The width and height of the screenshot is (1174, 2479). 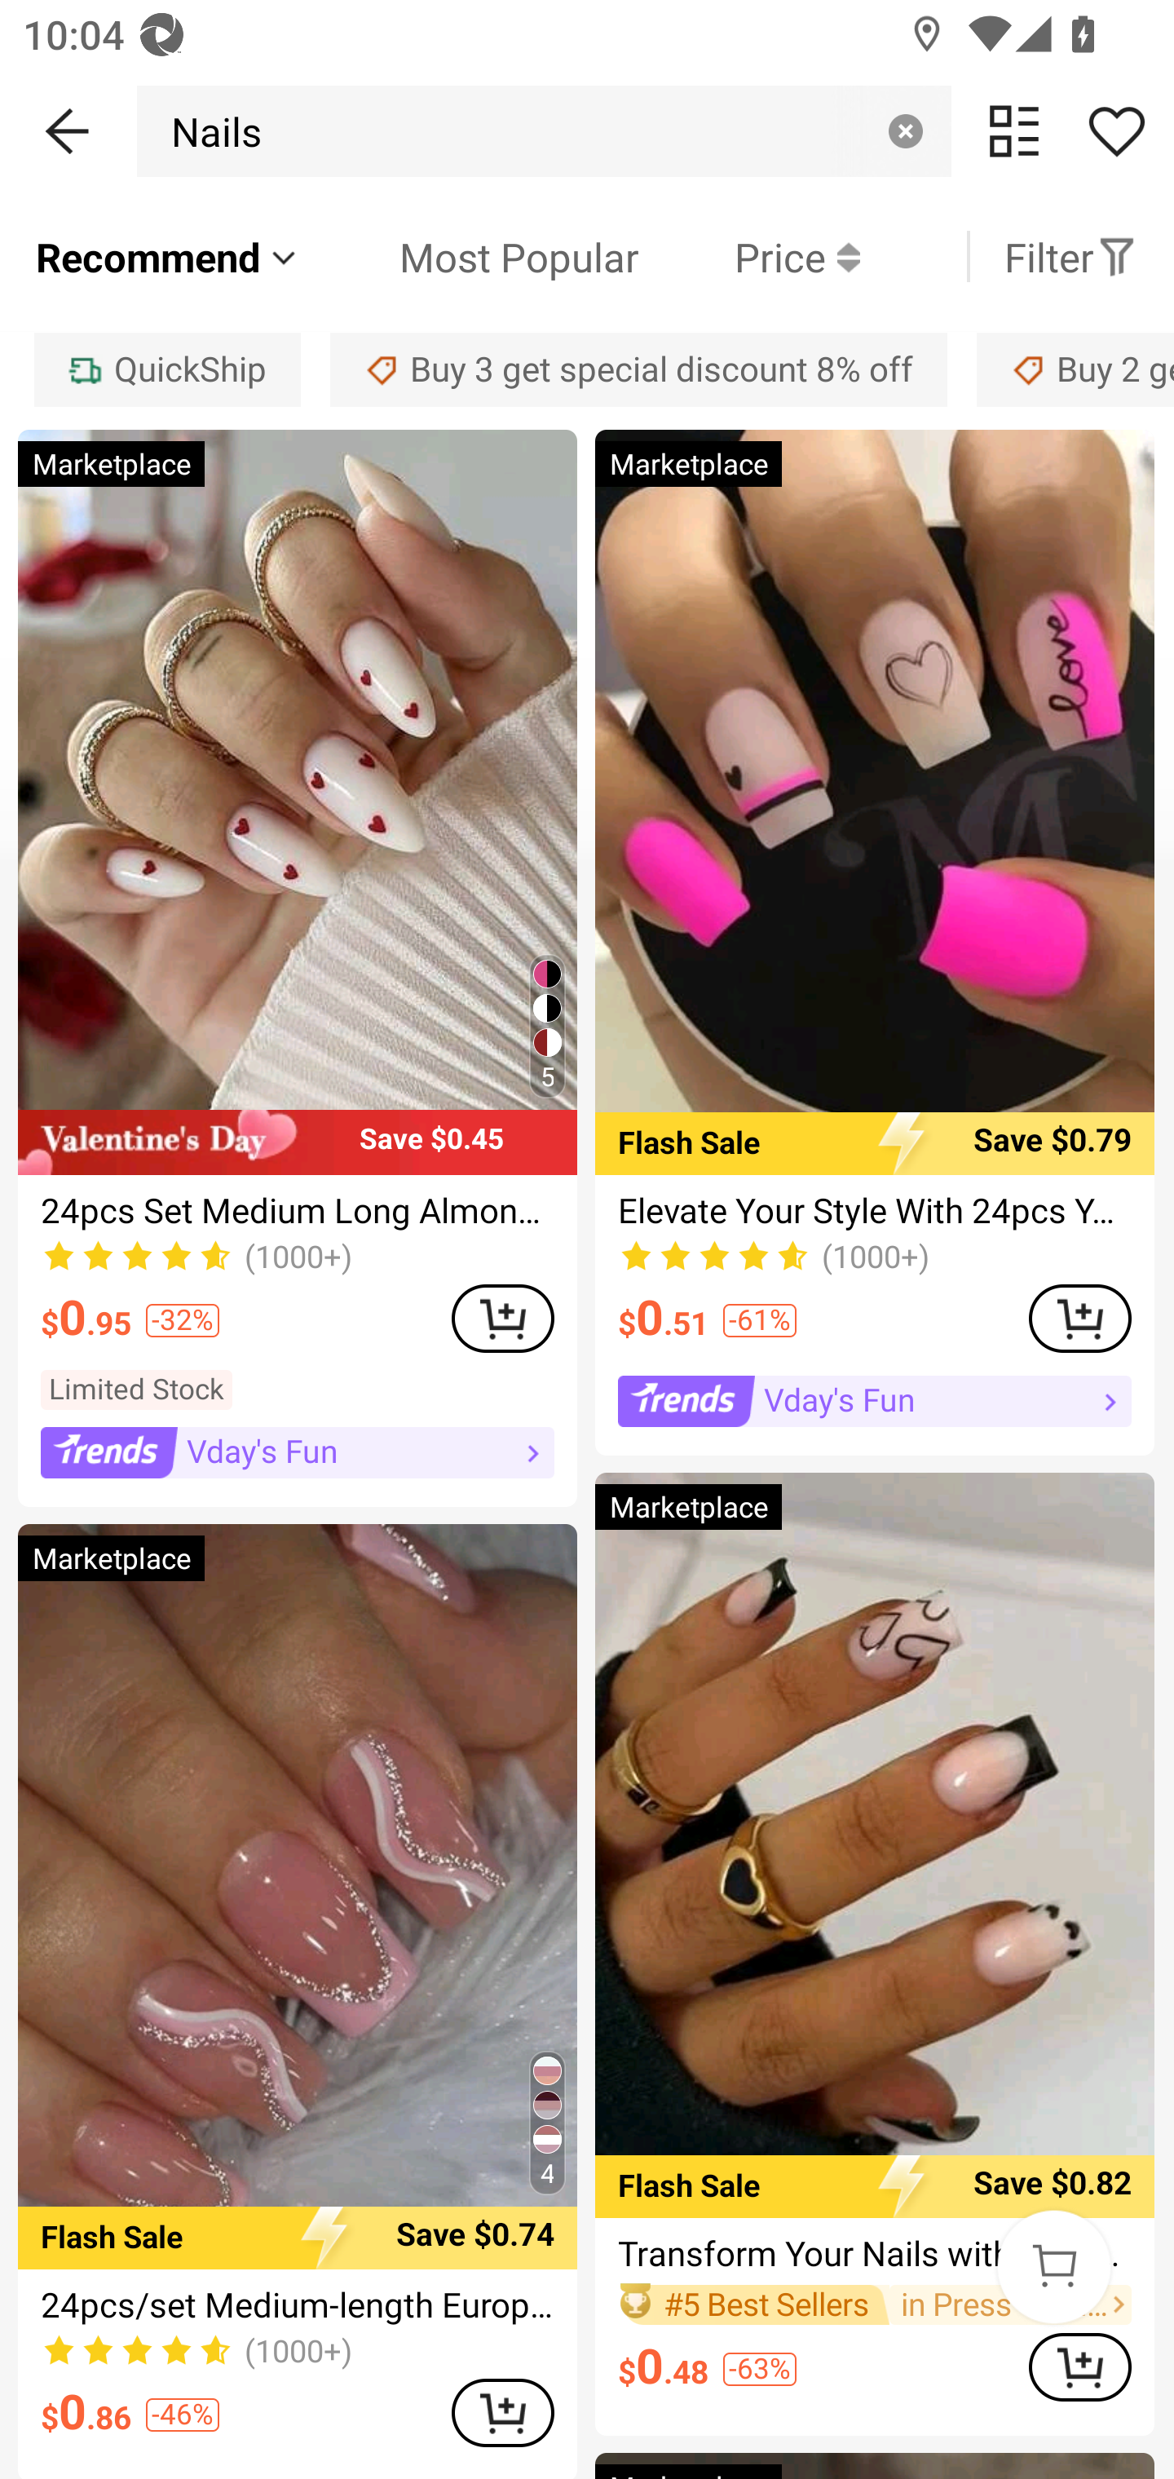 I want to click on #5 Best Sellers in Press On Nails, so click(x=874, y=2304).